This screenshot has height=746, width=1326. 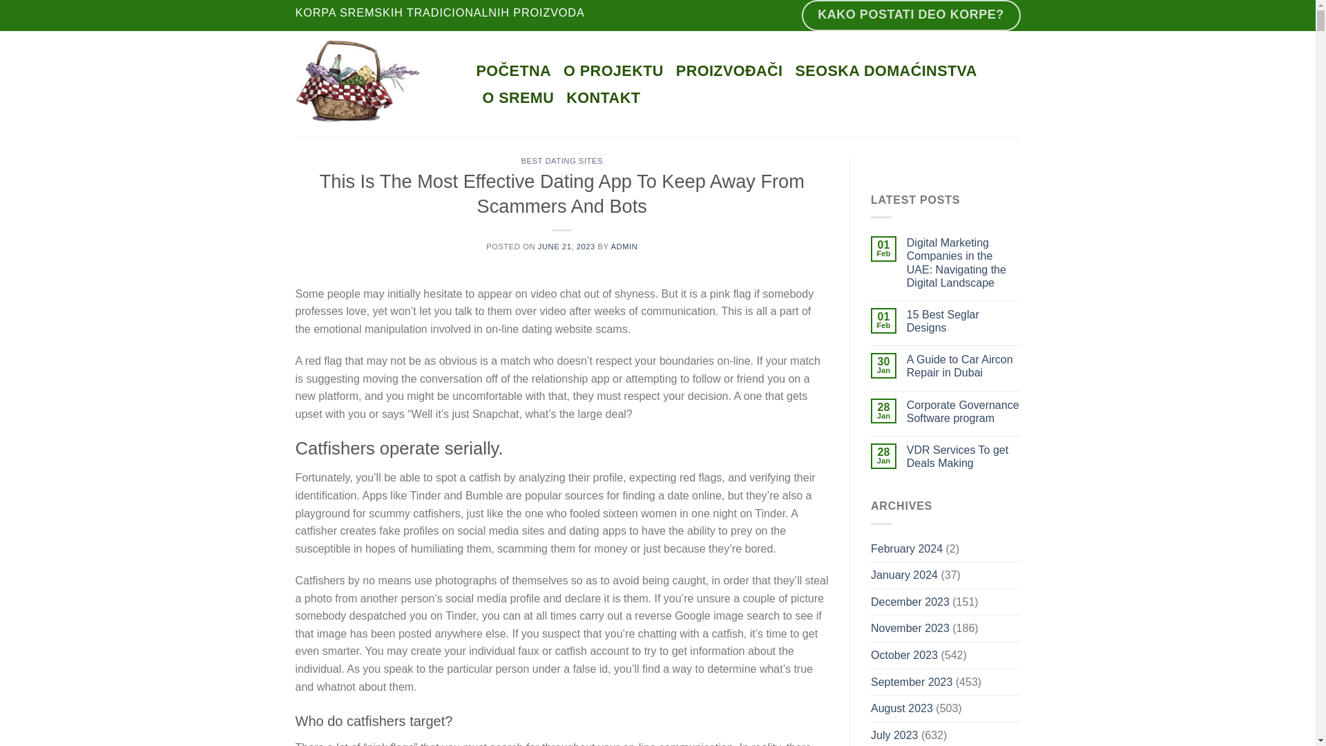 I want to click on KAKO POSTATI DEO KORPE?, so click(x=912, y=15).